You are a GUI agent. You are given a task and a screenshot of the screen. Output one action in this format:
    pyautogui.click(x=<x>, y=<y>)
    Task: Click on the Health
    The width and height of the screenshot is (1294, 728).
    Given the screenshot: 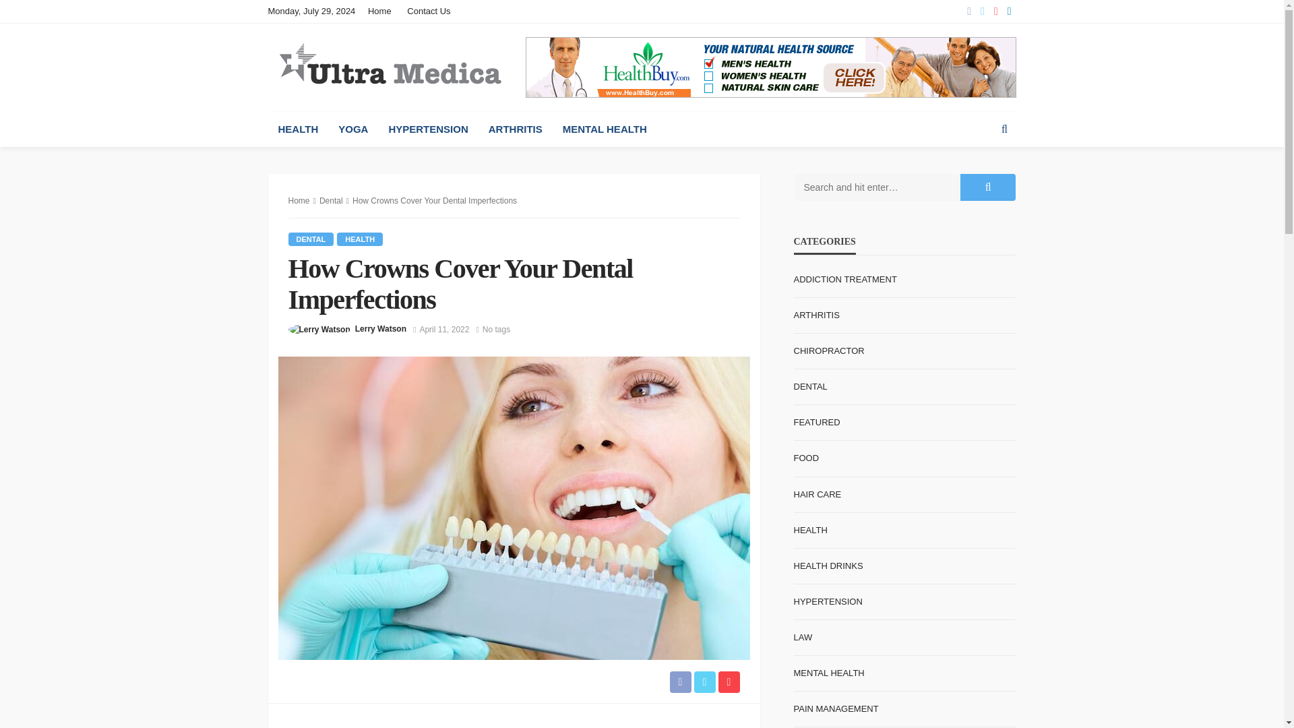 What is the action you would take?
    pyautogui.click(x=360, y=239)
    